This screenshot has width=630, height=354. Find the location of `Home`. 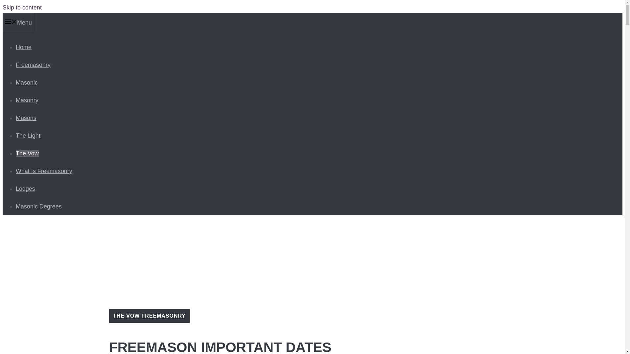

Home is located at coordinates (24, 47).